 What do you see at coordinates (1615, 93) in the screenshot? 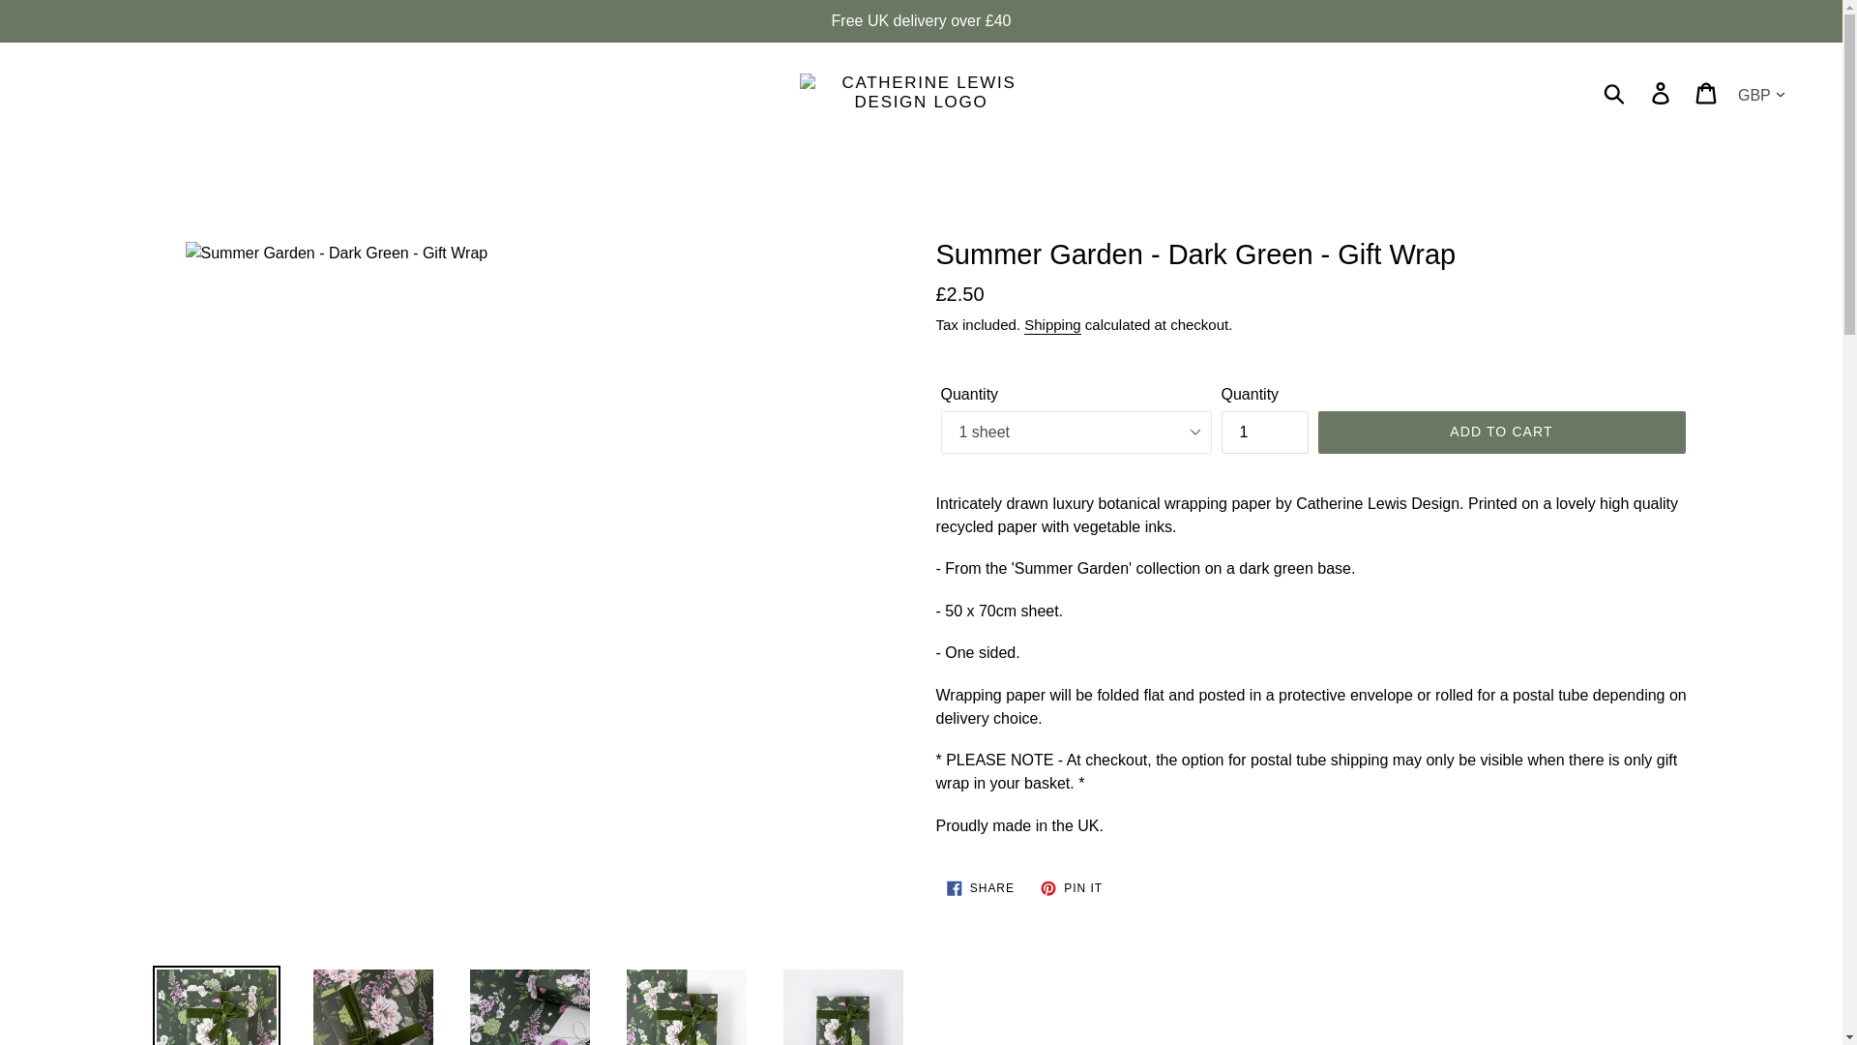
I see `Submit` at bounding box center [1615, 93].